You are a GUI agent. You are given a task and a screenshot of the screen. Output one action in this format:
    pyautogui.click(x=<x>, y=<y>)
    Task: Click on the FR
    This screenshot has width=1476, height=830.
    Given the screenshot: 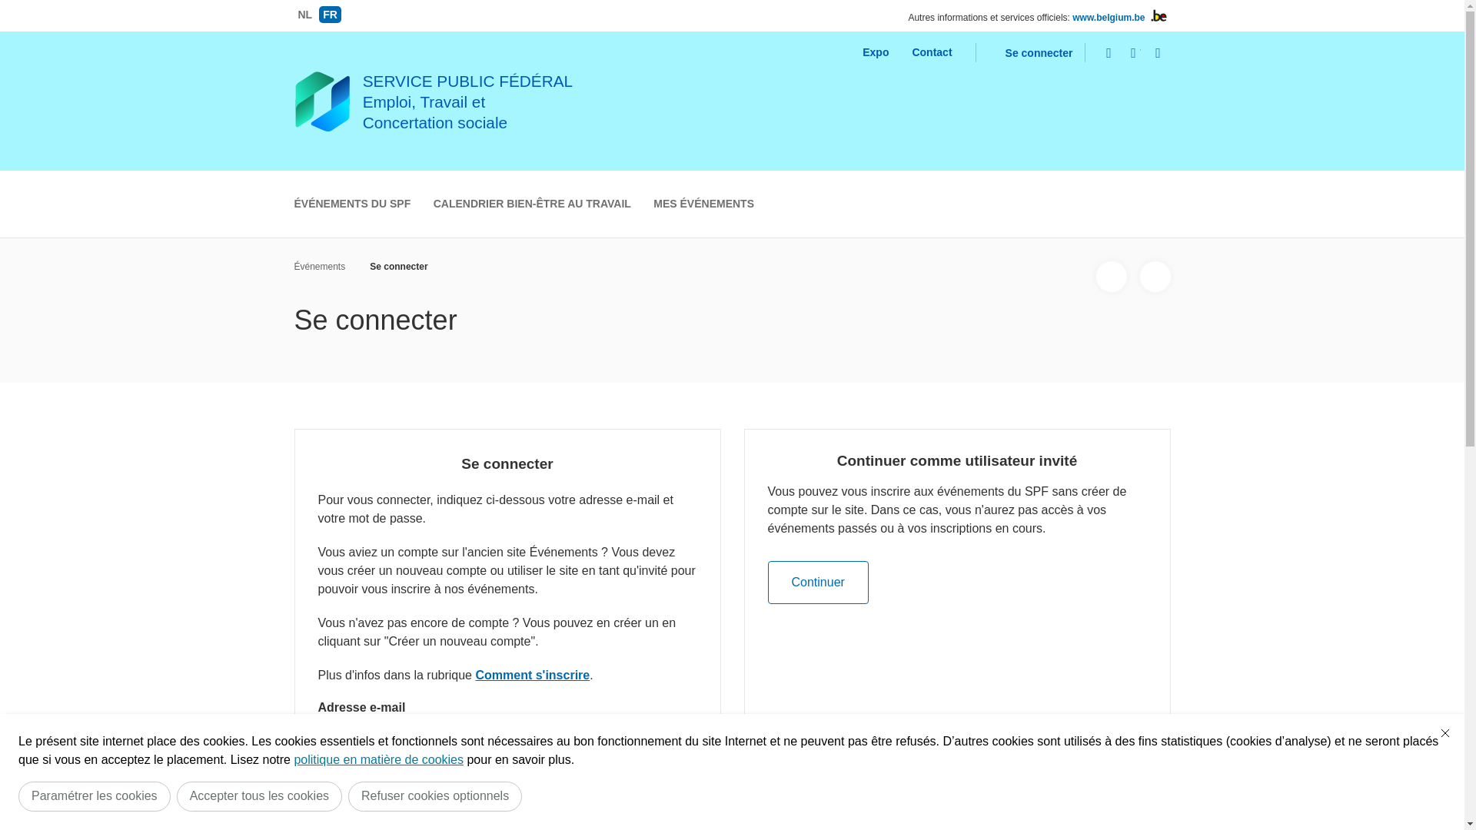 What is the action you would take?
    pyautogui.click(x=331, y=15)
    